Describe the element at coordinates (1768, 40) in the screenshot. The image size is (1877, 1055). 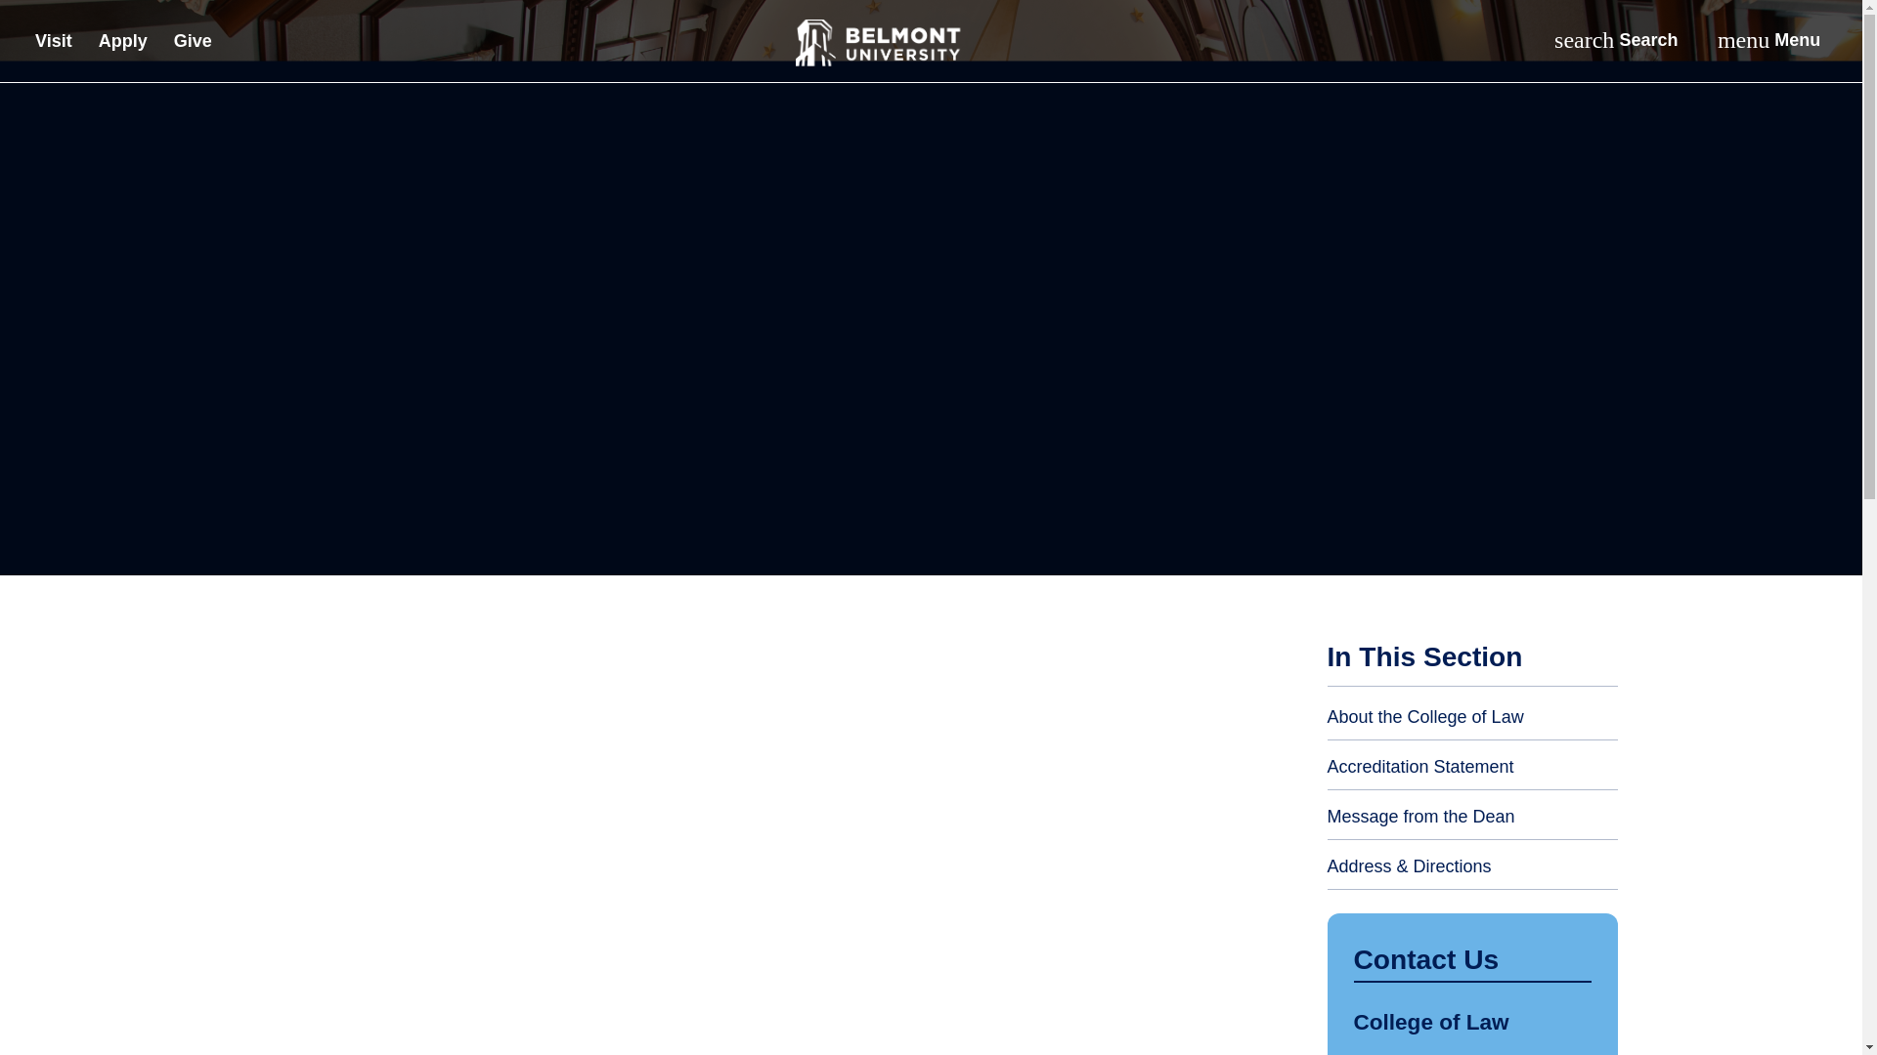
I see `Visit` at that location.